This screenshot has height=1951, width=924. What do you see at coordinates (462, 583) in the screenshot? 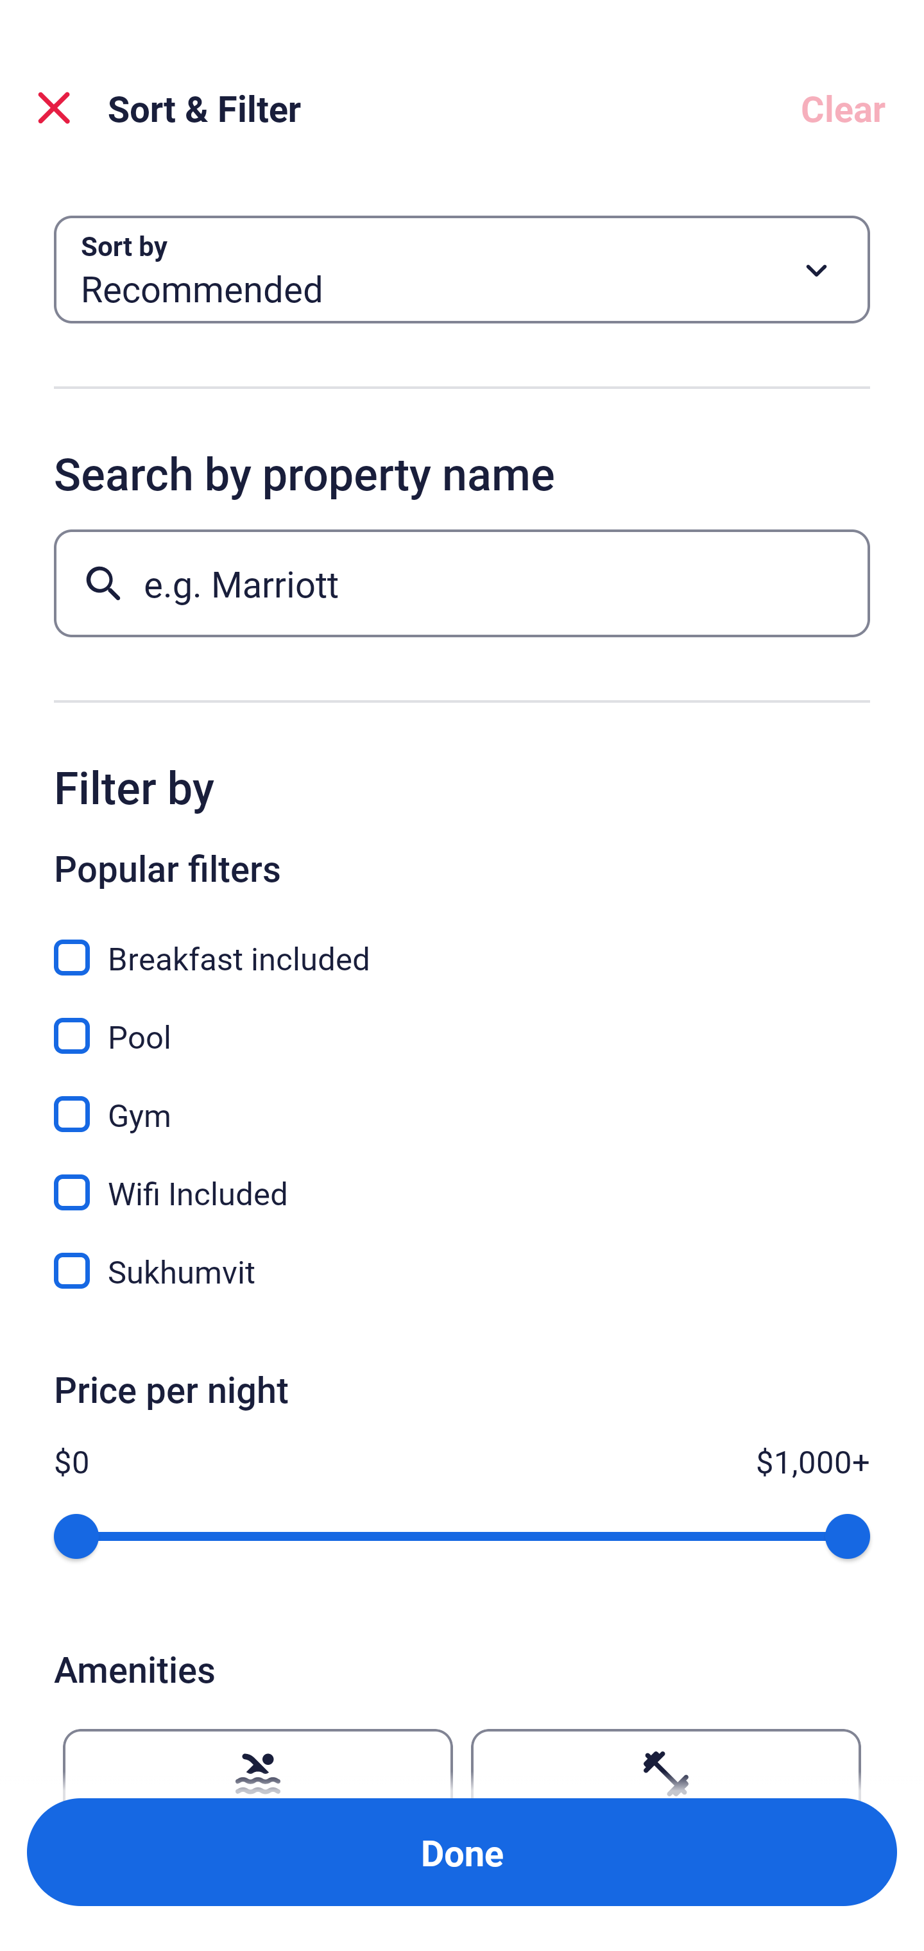
I see `e.g. Marriott Button` at bounding box center [462, 583].